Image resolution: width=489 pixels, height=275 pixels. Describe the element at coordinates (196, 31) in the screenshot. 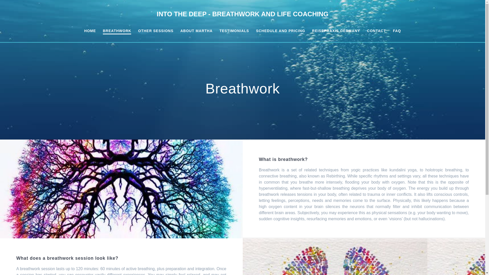

I see `ABOUT MARTHA` at that location.